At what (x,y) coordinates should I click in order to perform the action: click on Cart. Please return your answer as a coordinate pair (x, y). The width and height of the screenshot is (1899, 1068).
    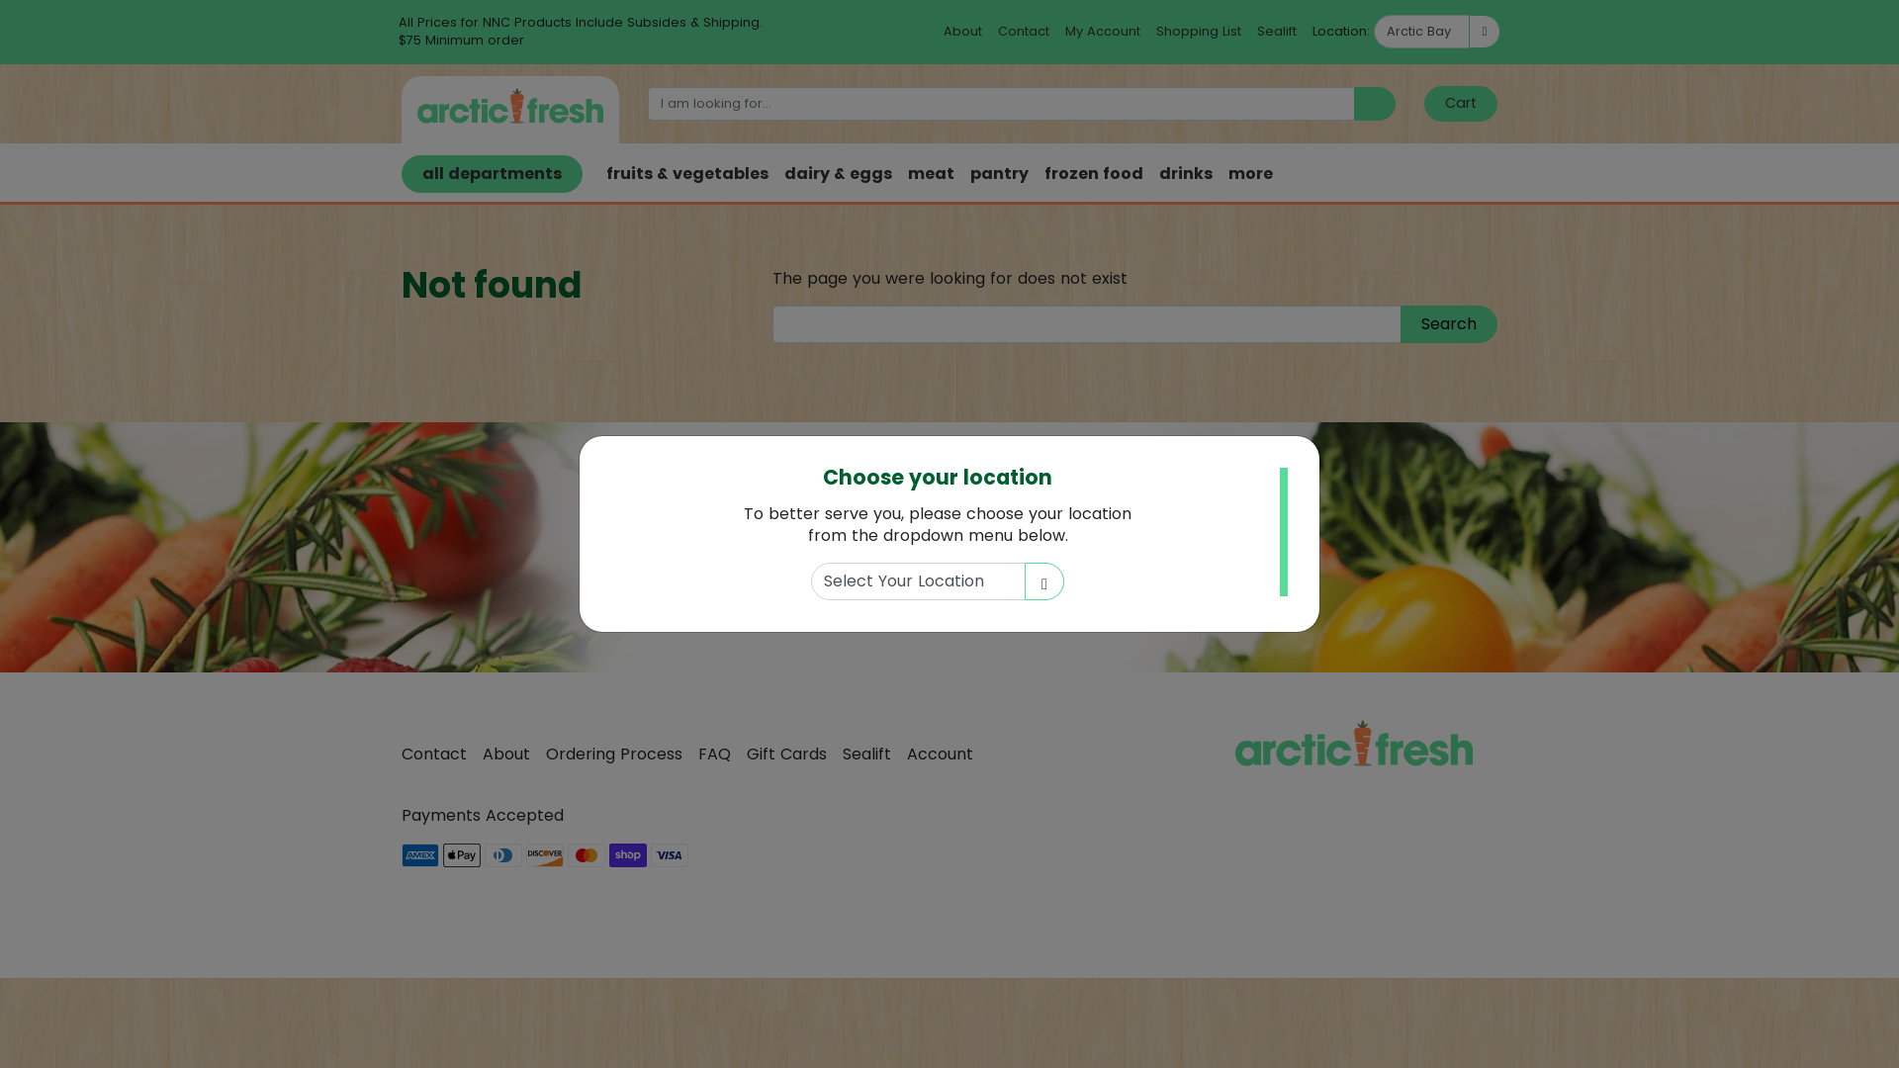
    Looking at the image, I should click on (1461, 104).